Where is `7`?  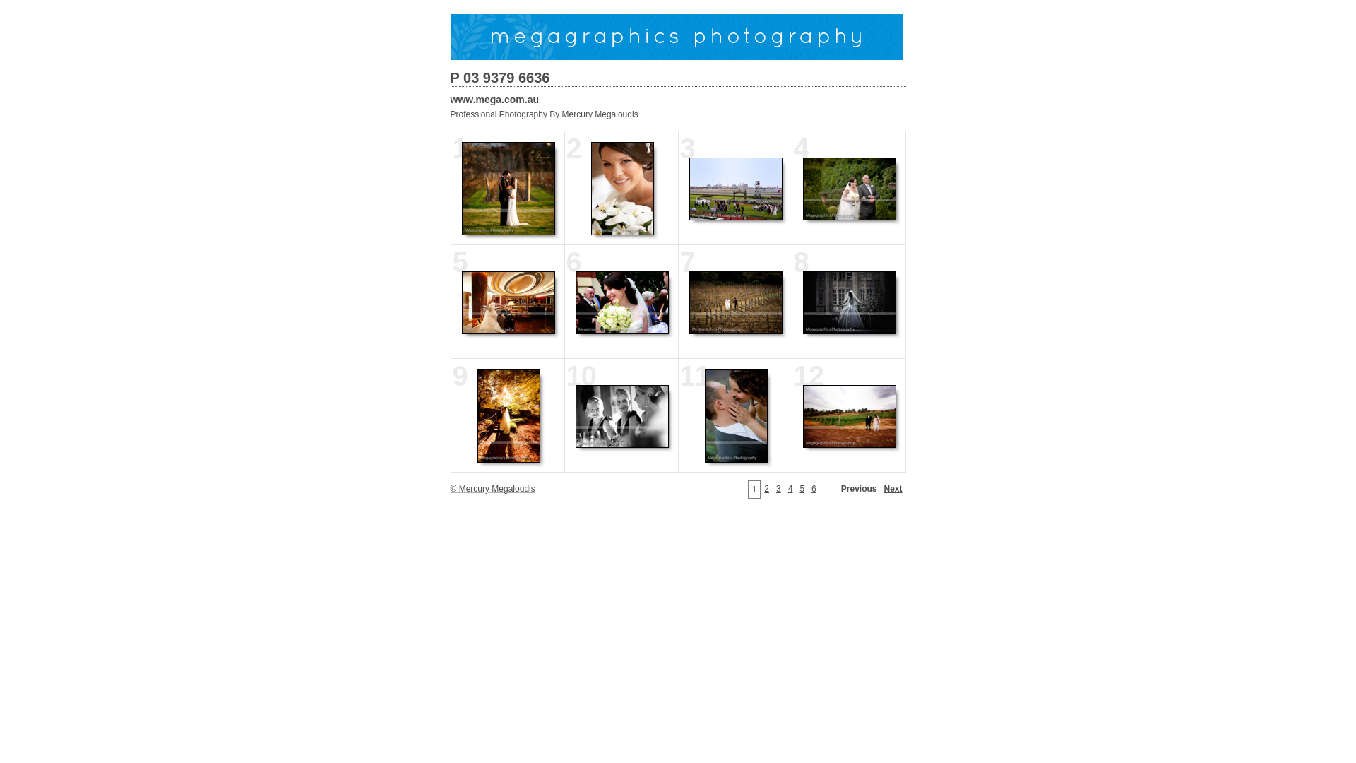 7 is located at coordinates (734, 301).